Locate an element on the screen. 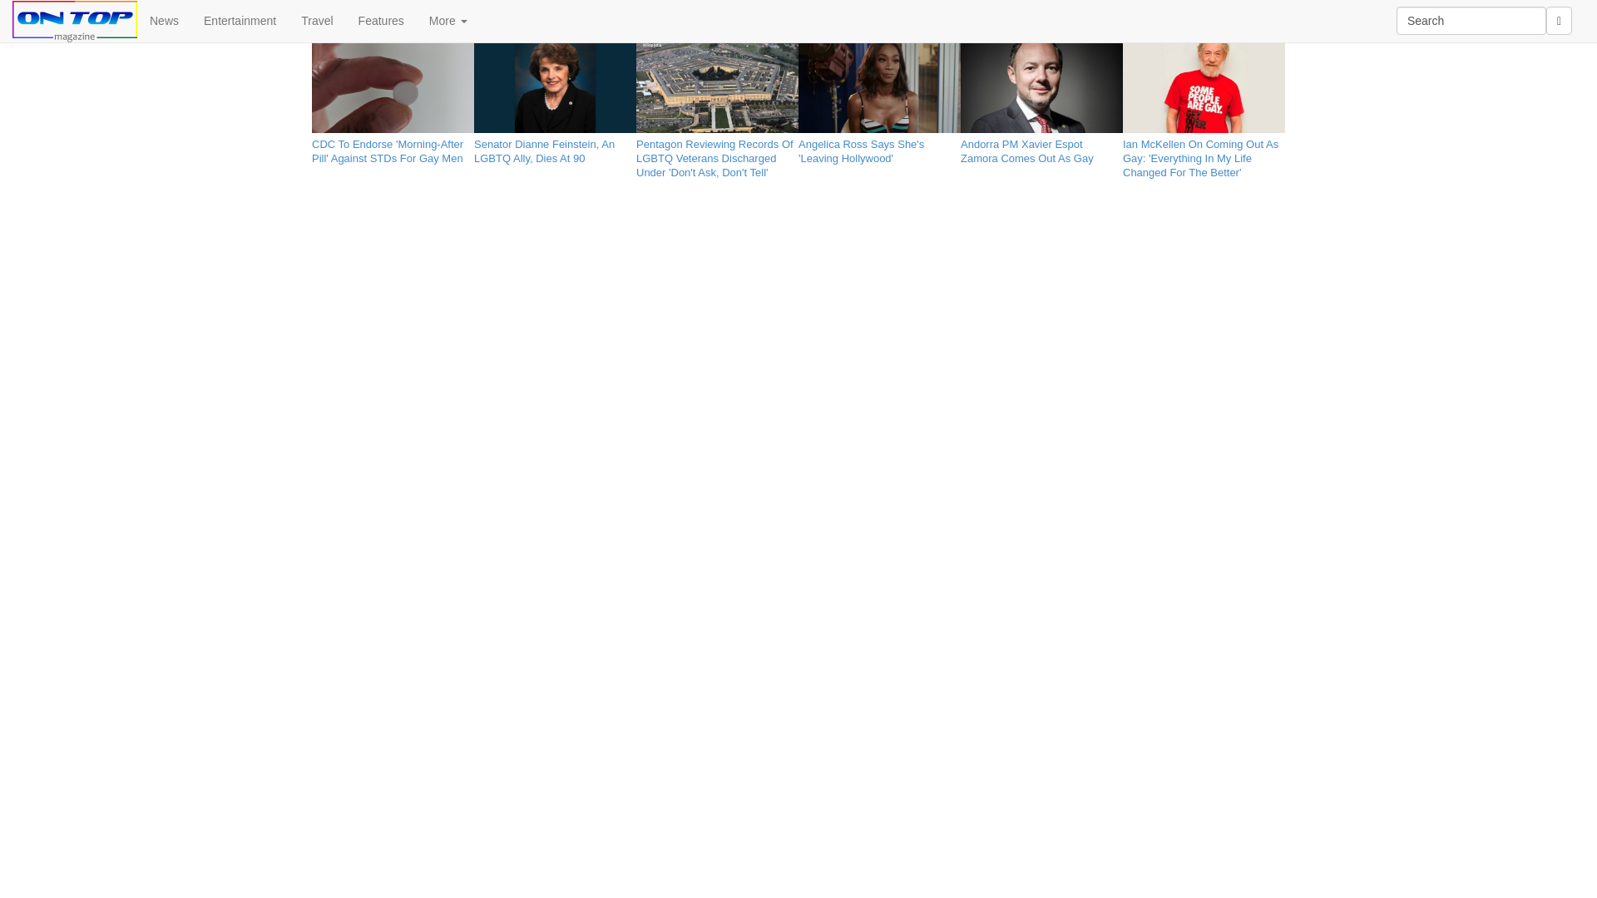 This screenshot has height=898, width=1597. Andorra PM Xavier Espot Zamora Comes Out As Gay is located at coordinates (1041, 148).